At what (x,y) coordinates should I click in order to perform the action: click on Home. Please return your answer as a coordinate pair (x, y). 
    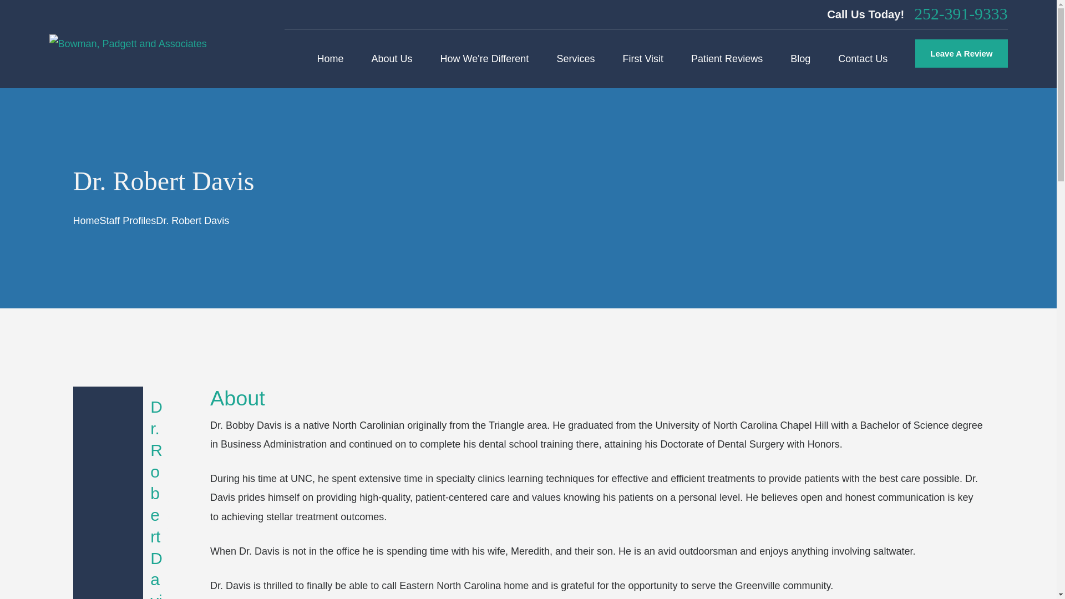
    Looking at the image, I should click on (128, 44).